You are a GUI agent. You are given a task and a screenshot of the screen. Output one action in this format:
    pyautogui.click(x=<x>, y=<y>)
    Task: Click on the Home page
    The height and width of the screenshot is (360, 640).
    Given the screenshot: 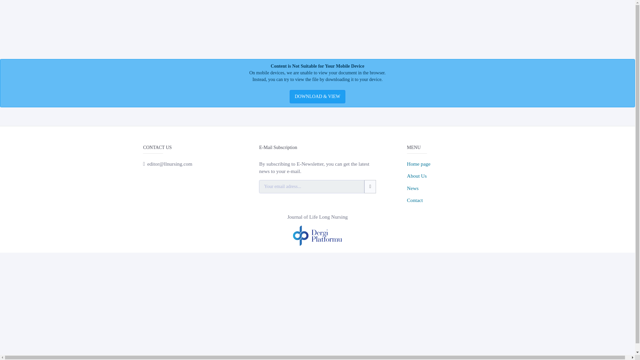 What is the action you would take?
    pyautogui.click(x=419, y=164)
    